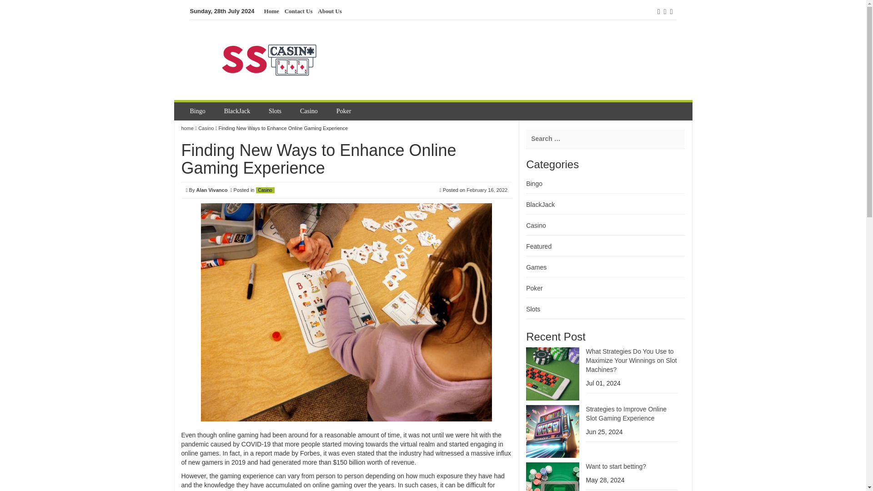 The height and width of the screenshot is (491, 873). What do you see at coordinates (329, 11) in the screenshot?
I see `About Us` at bounding box center [329, 11].